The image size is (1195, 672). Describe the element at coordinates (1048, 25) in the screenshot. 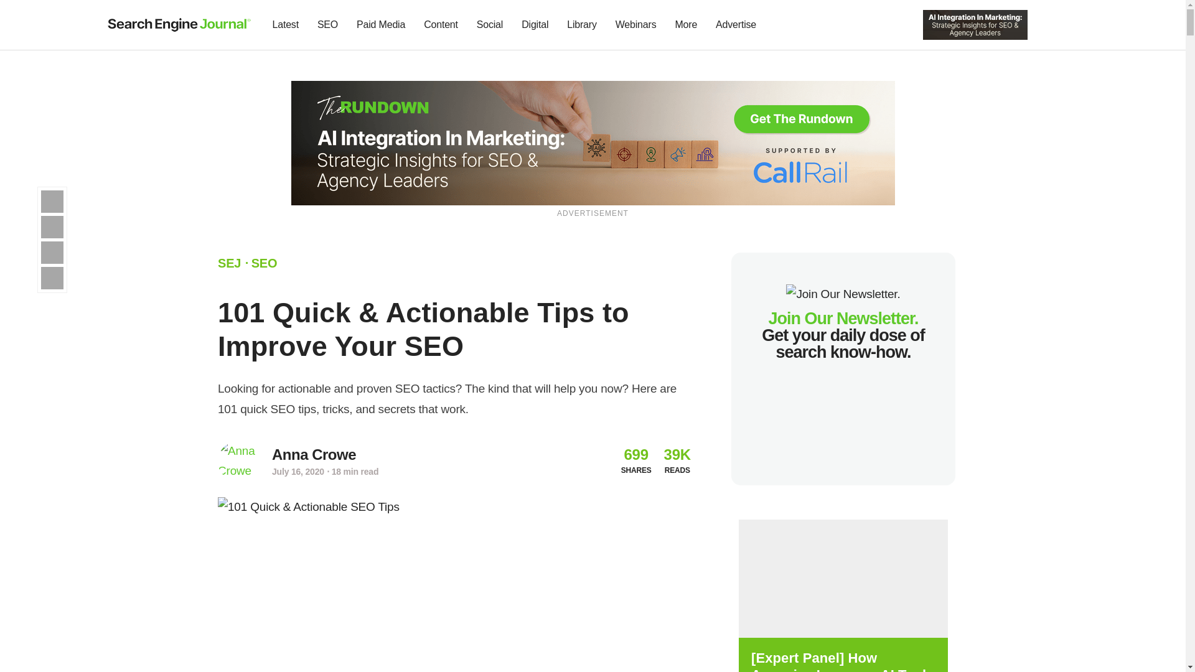

I see `Subscribe to our Newsletter` at that location.